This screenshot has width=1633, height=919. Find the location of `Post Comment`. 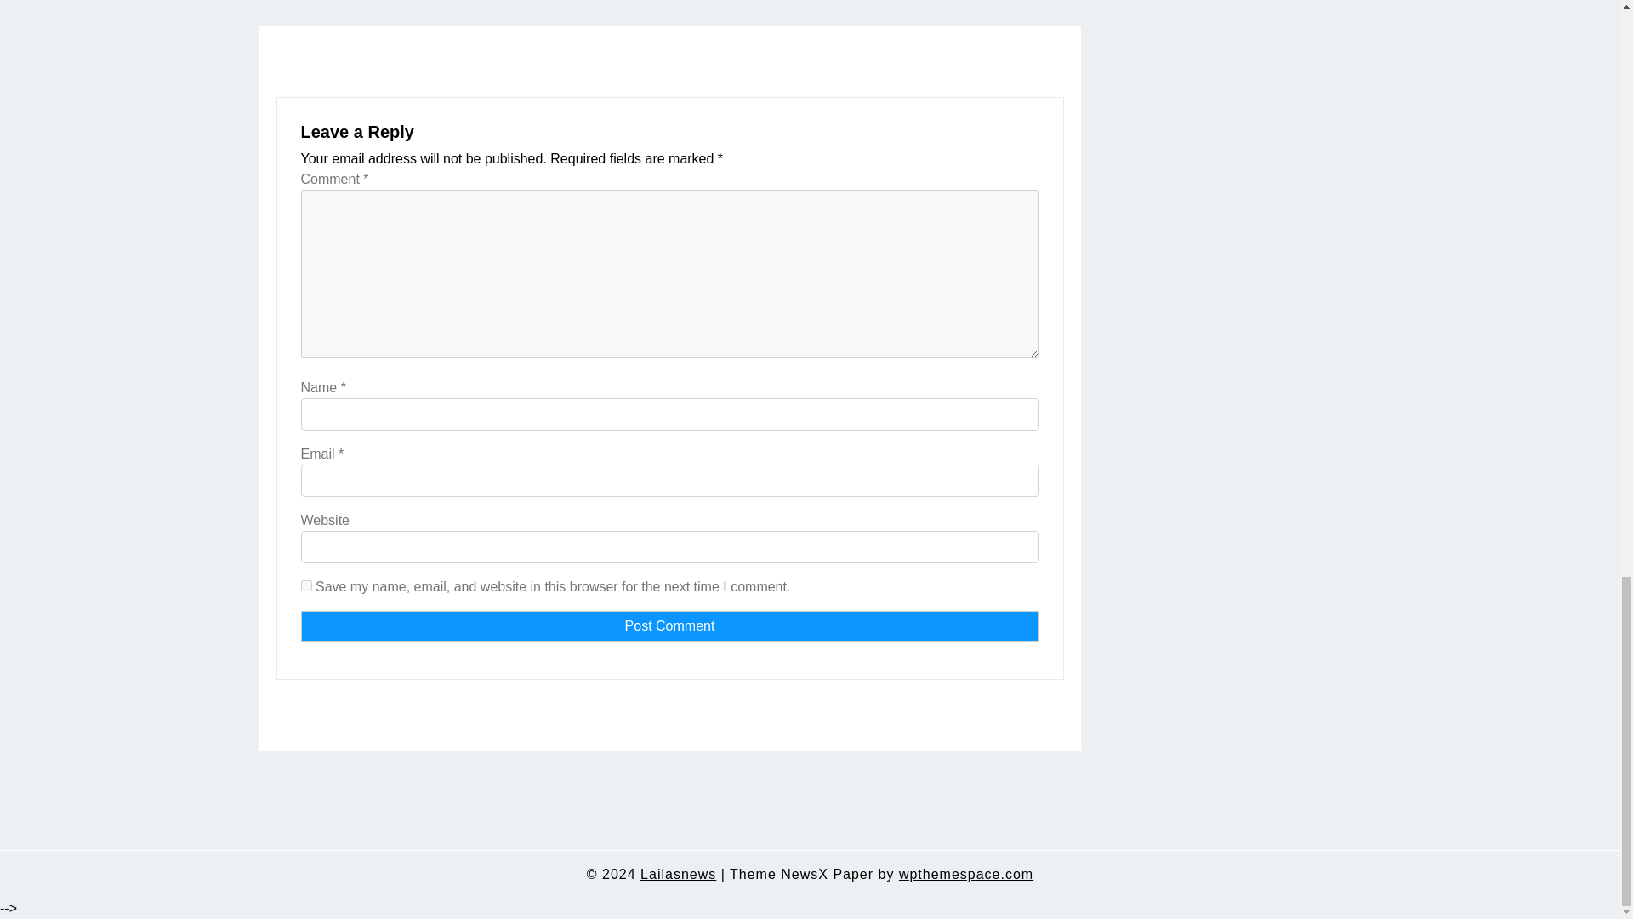

Post Comment is located at coordinates (669, 626).